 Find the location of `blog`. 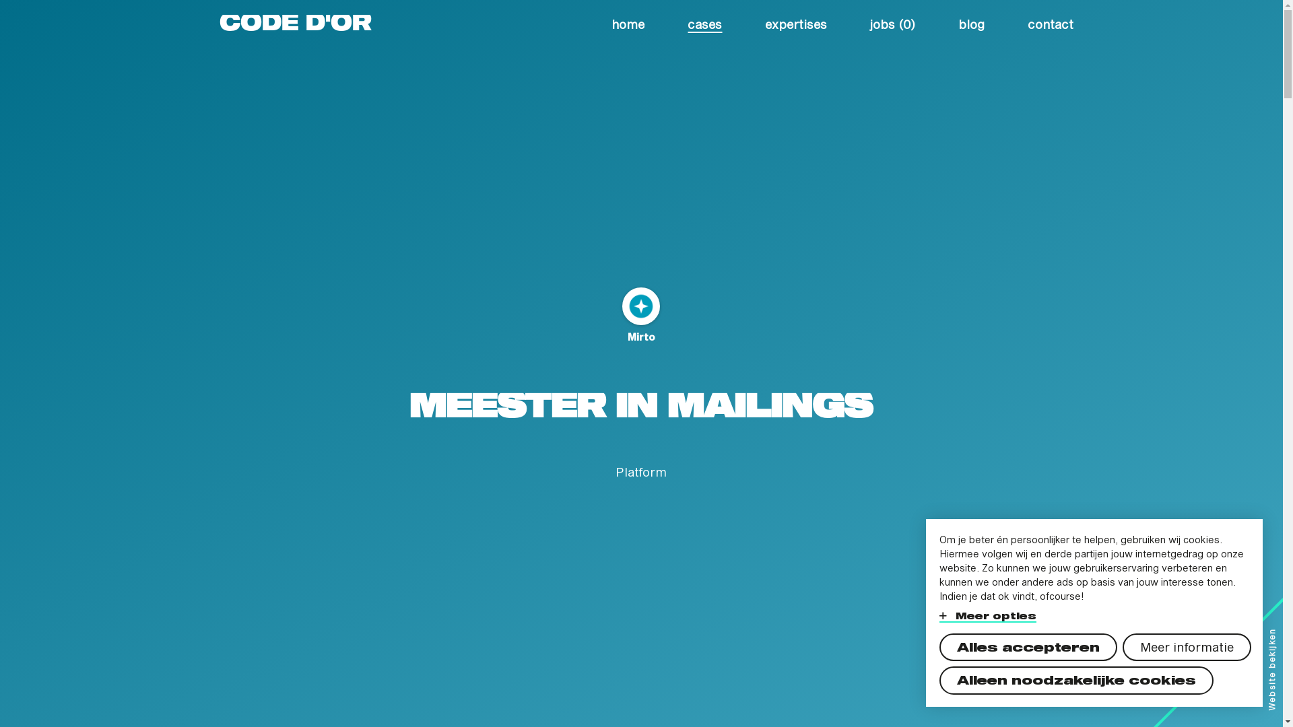

blog is located at coordinates (971, 22).